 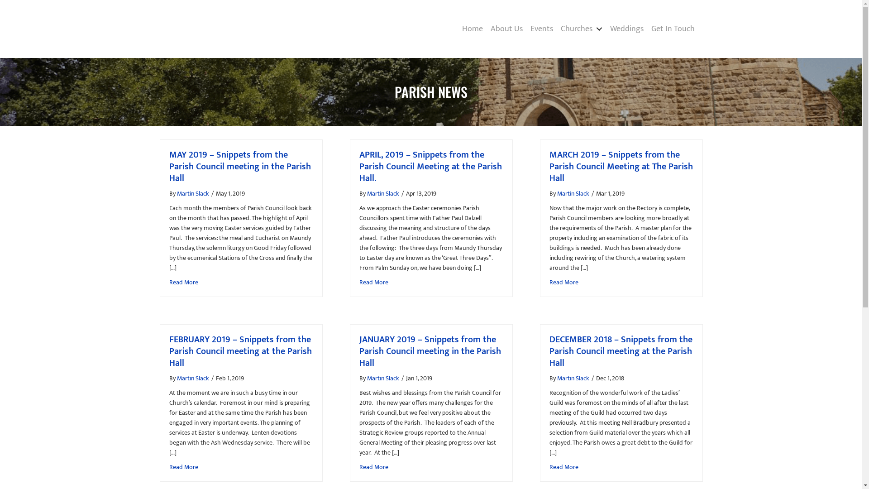 What do you see at coordinates (193, 194) in the screenshot?
I see `Martin Slack` at bounding box center [193, 194].